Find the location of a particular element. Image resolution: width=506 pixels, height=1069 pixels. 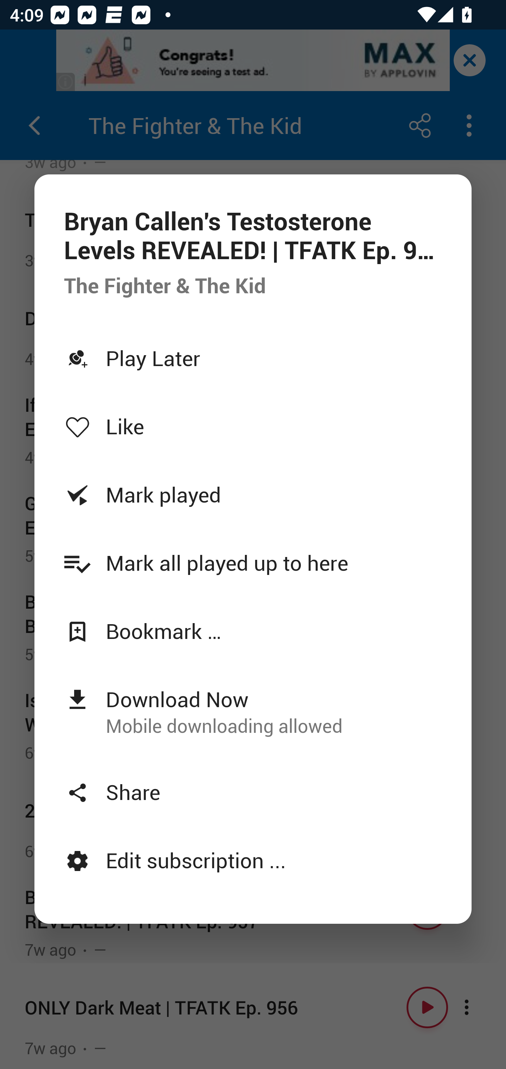

Like is located at coordinates (253, 426).